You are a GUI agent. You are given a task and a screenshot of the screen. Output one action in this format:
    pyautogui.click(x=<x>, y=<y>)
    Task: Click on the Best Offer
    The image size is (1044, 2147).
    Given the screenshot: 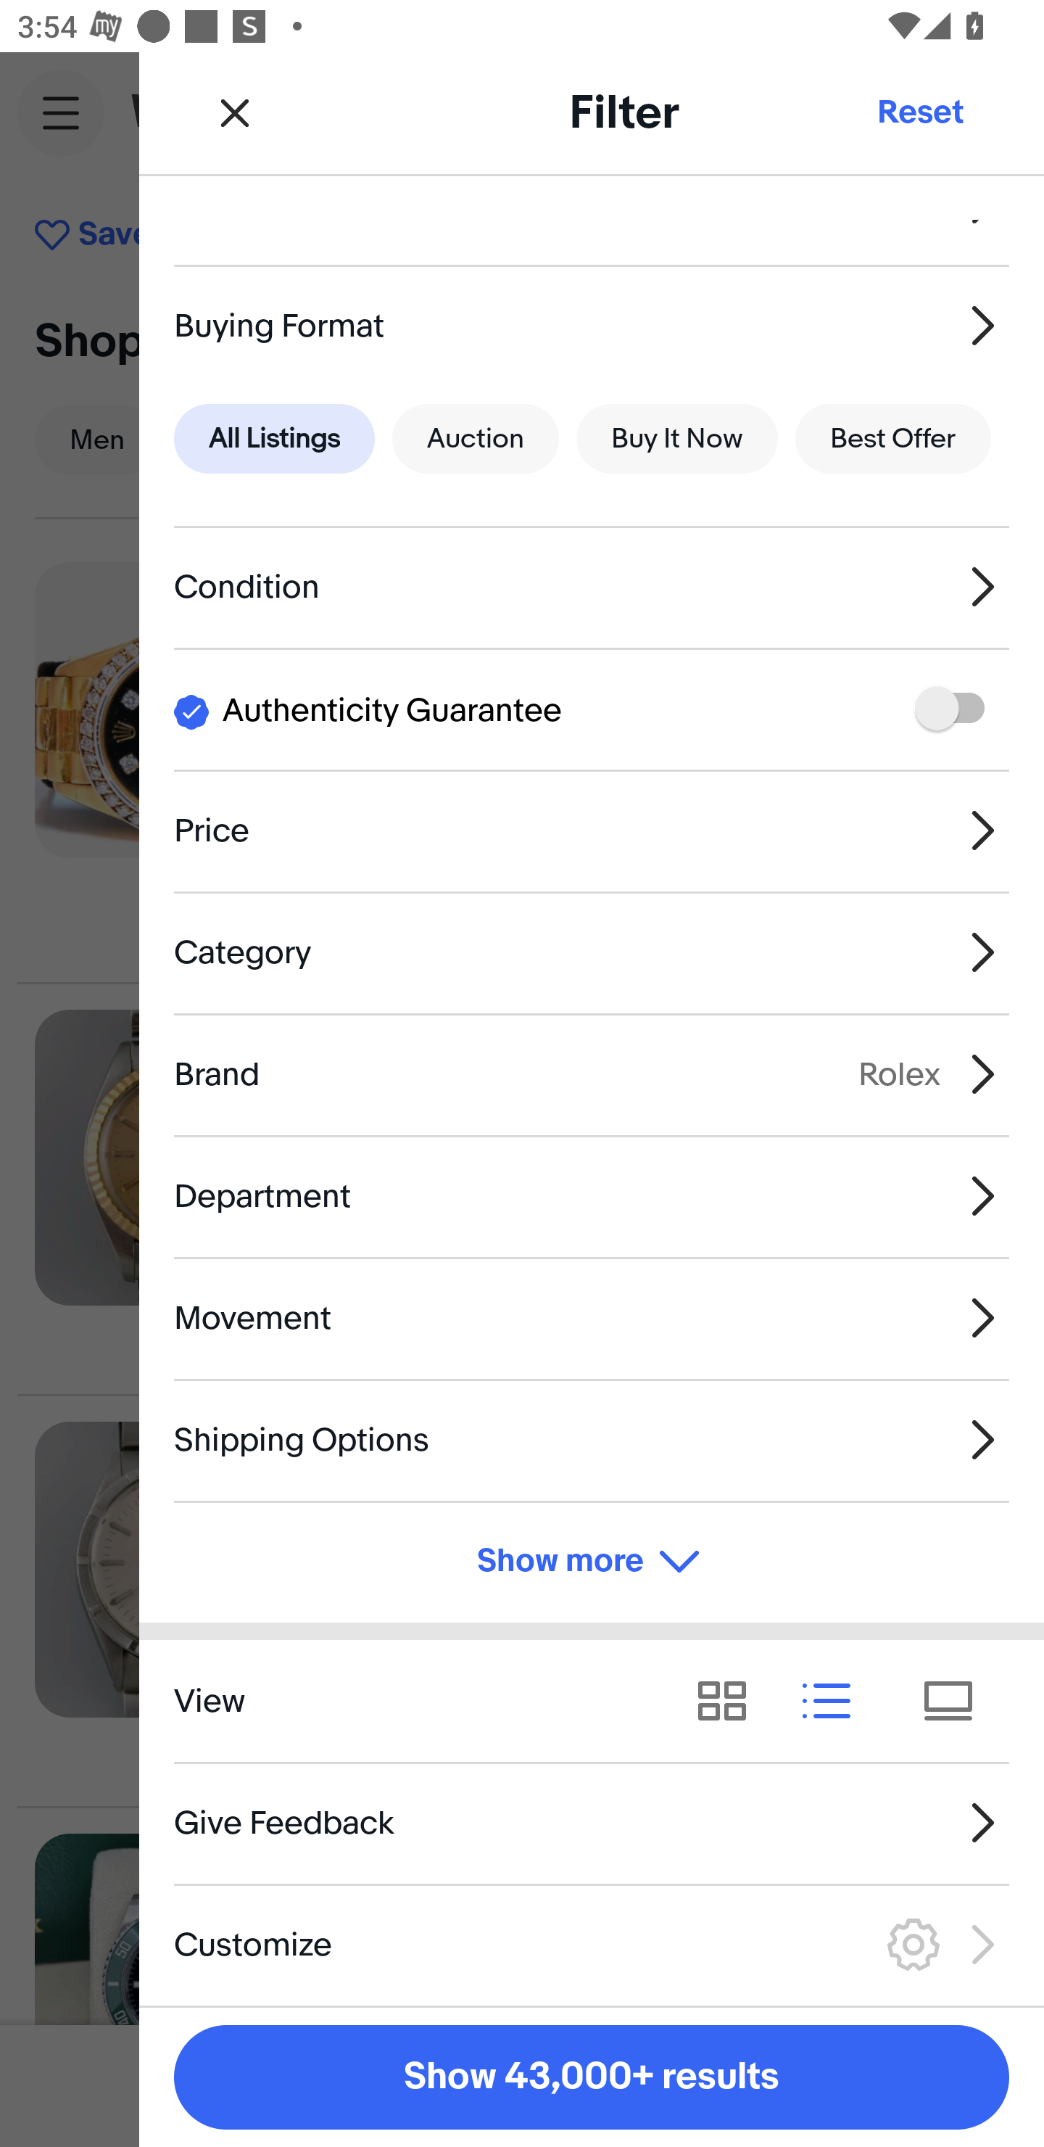 What is the action you would take?
    pyautogui.click(x=893, y=438)
    